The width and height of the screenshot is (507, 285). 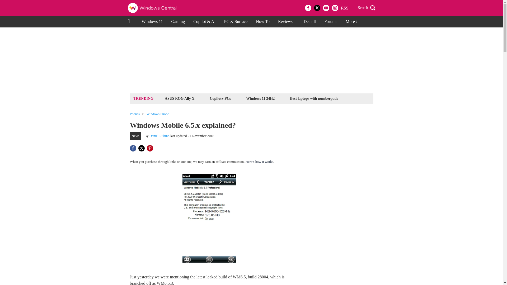 What do you see at coordinates (180, 98) in the screenshot?
I see `ASUS ROG Ally X` at bounding box center [180, 98].